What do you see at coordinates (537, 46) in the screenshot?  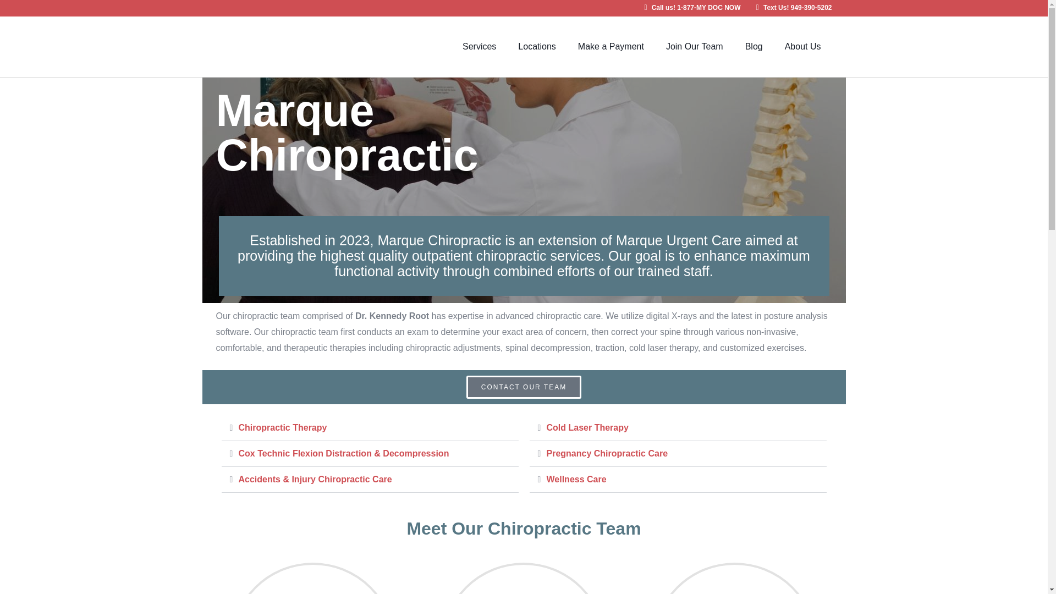 I see `Locations` at bounding box center [537, 46].